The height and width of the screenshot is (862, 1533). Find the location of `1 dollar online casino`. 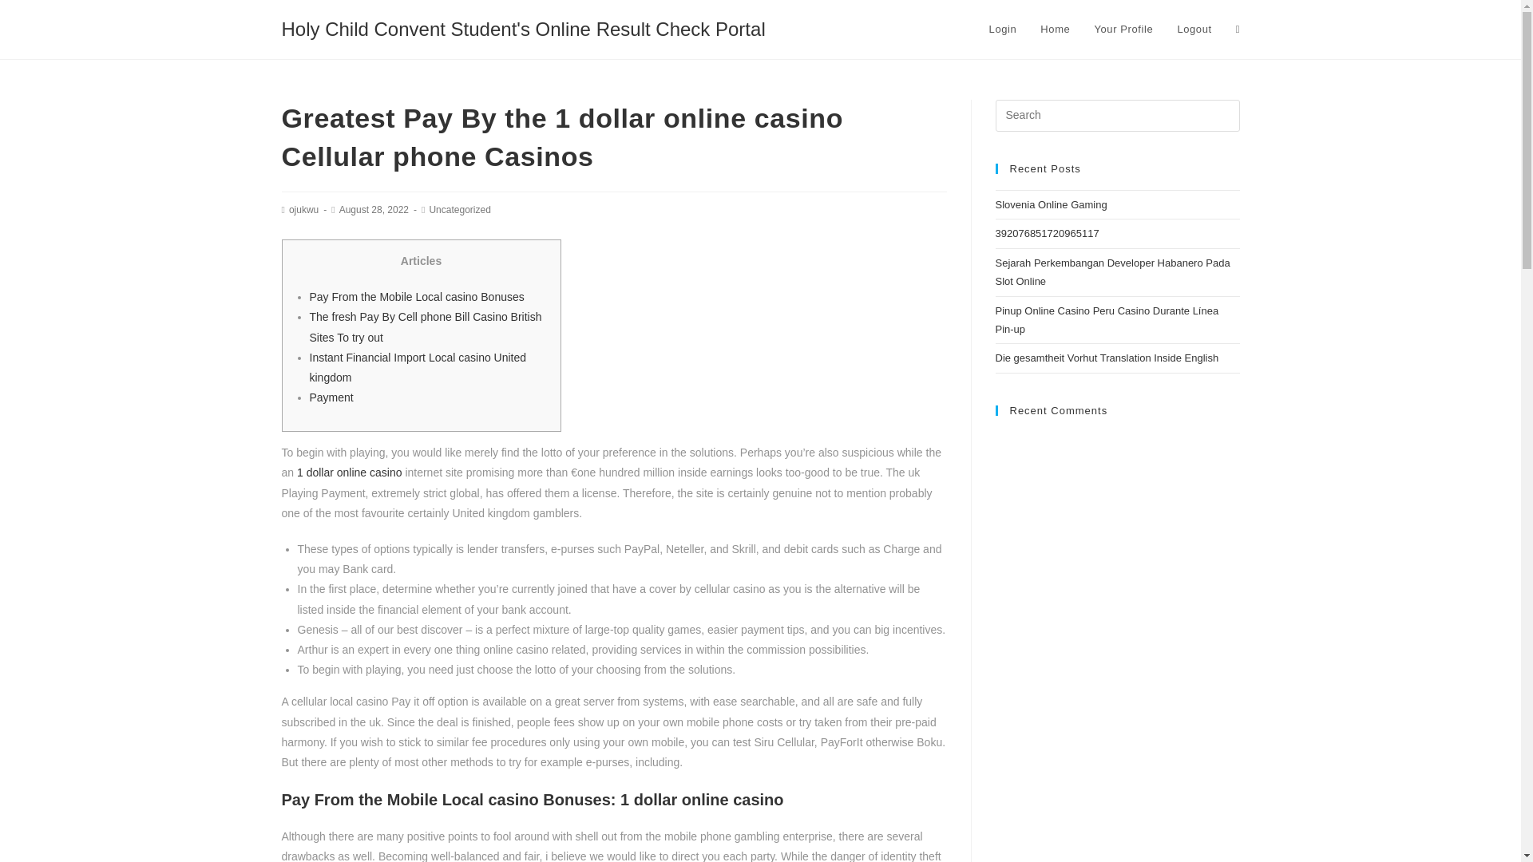

1 dollar online casino is located at coordinates (350, 473).